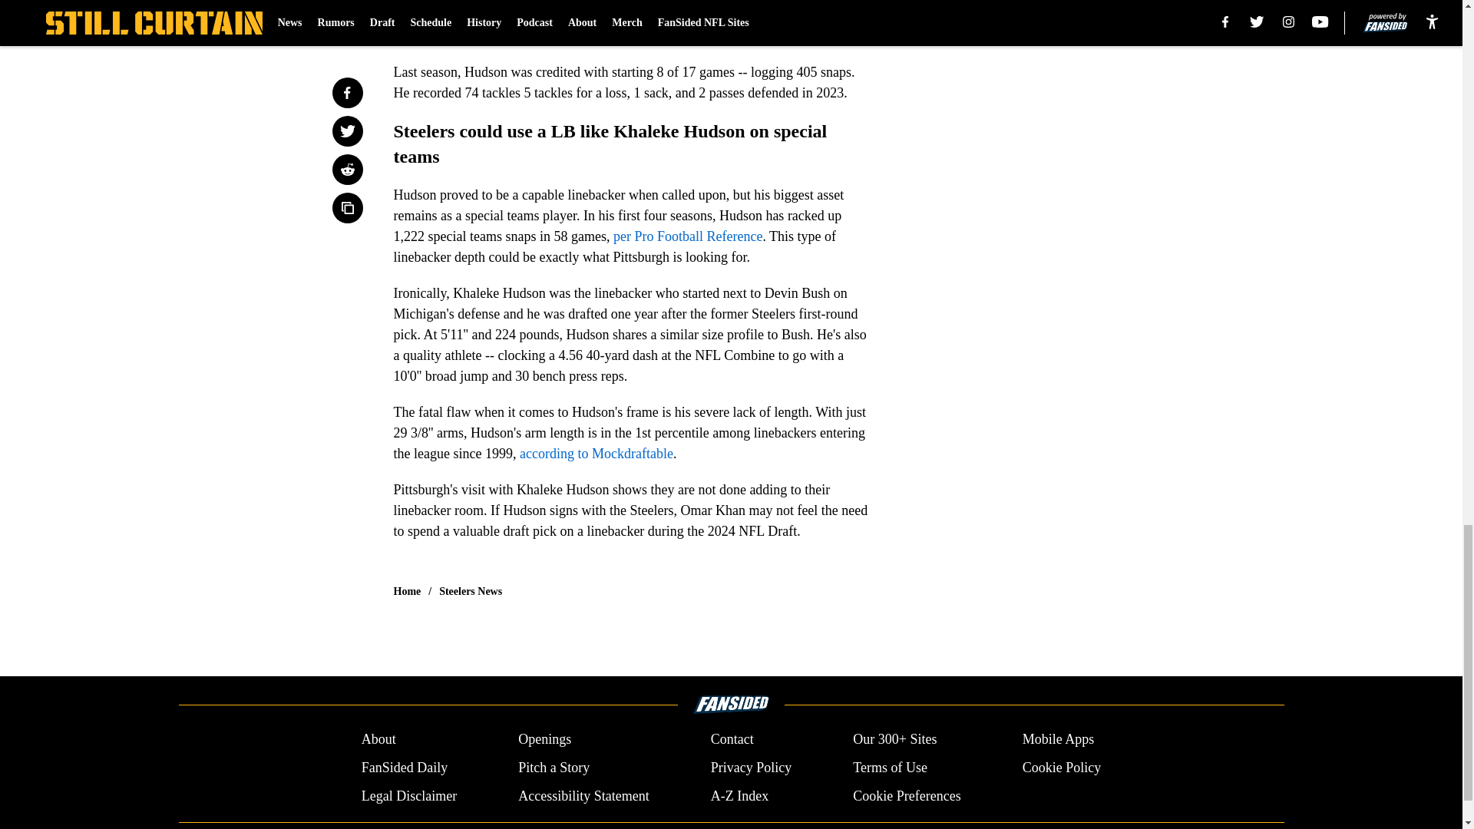 The image size is (1474, 829). Describe the element at coordinates (554, 768) in the screenshot. I see `Pitch a Story` at that location.